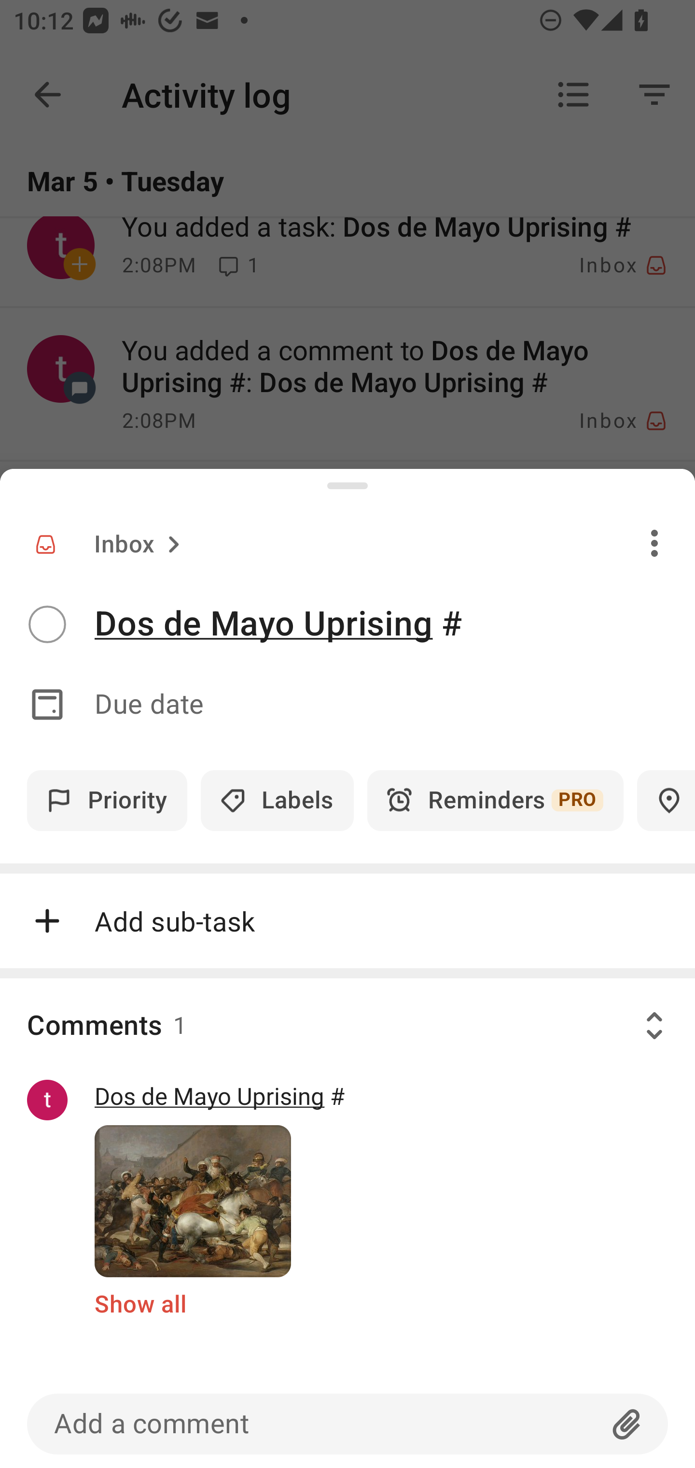 The height and width of the screenshot is (1468, 695). I want to click on Dos de Mayo Uprising #​, so click(395, 624).